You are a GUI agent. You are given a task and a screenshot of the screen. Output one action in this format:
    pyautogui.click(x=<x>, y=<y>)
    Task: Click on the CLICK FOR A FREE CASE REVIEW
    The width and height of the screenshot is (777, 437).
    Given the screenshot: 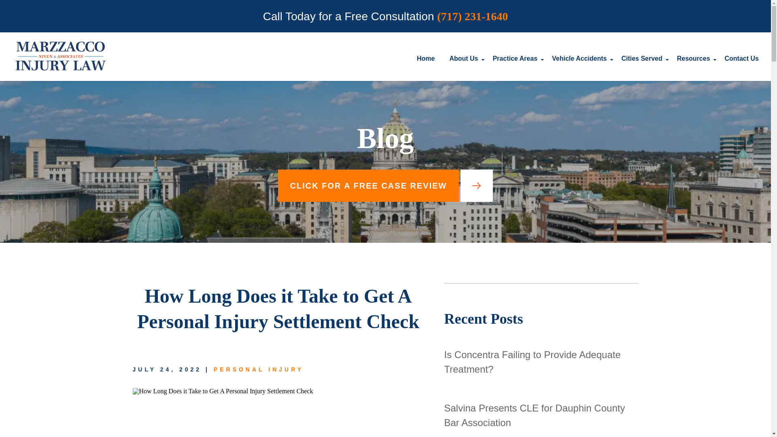 What is the action you would take?
    pyautogui.click(x=386, y=185)
    